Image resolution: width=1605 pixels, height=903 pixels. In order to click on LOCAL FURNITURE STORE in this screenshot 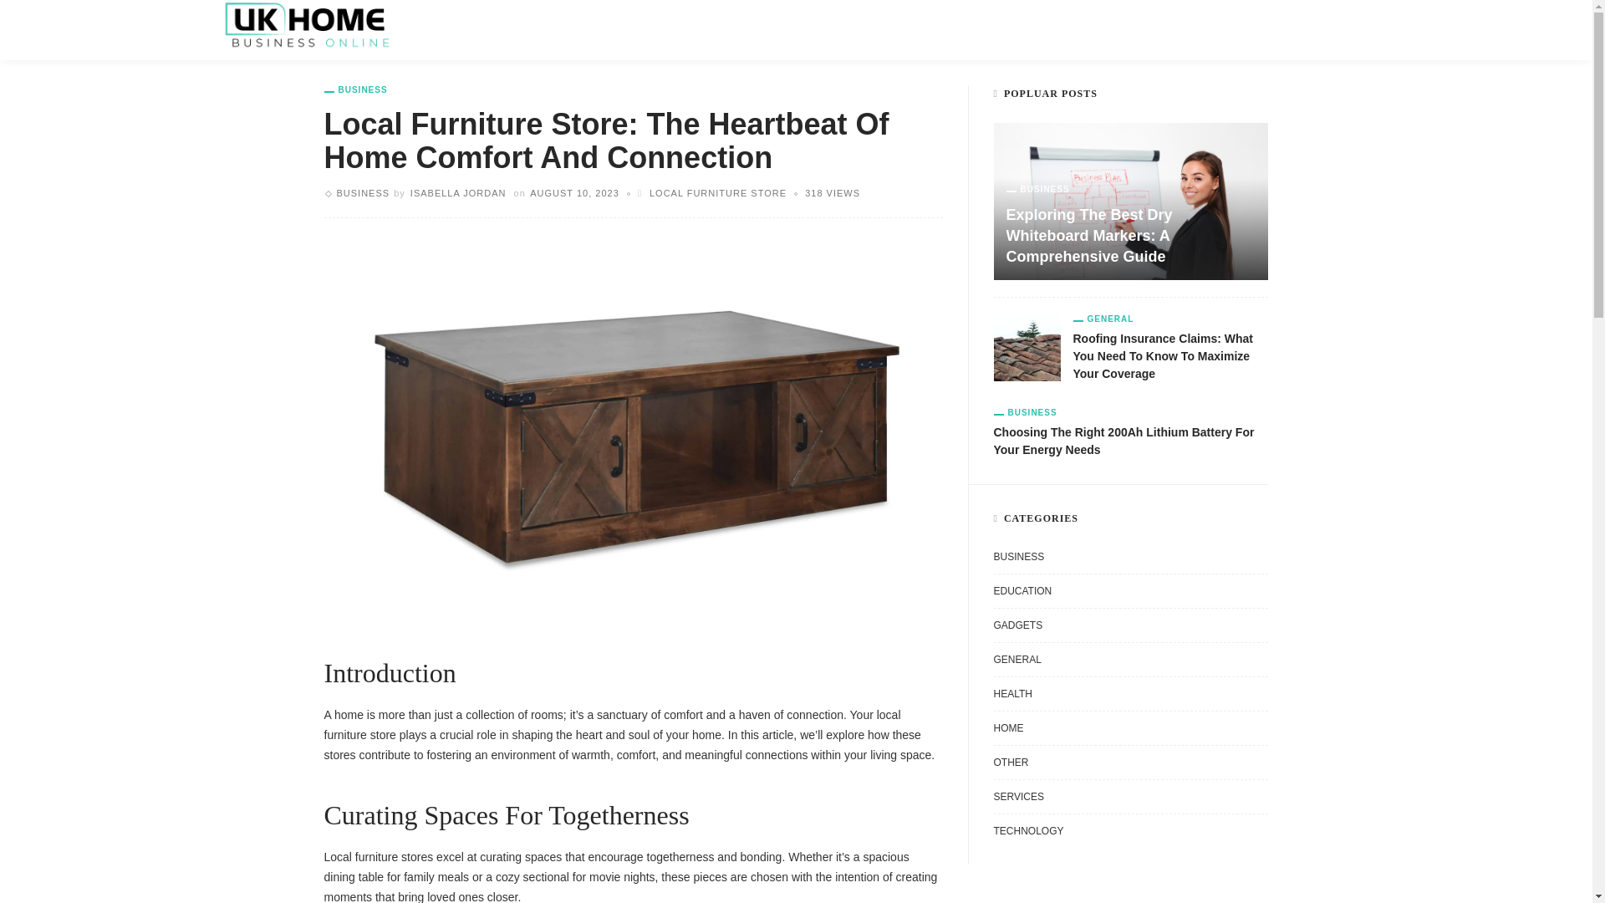, I will do `click(717, 192)`.